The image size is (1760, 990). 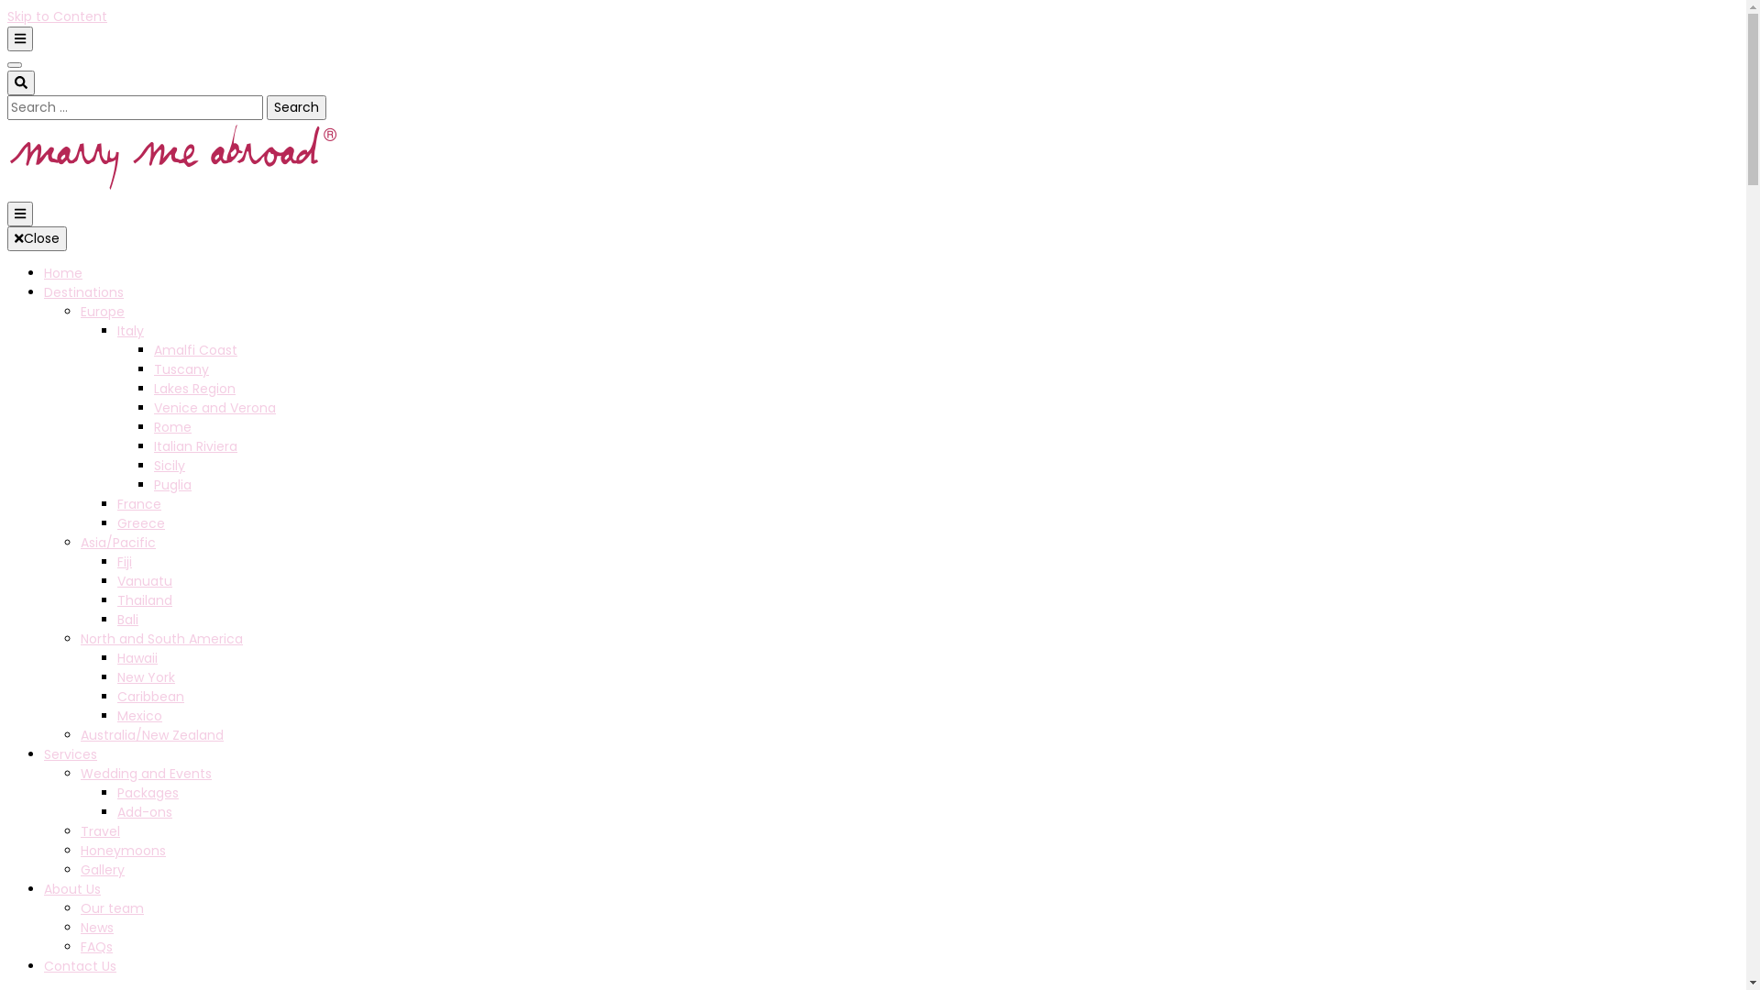 I want to click on Venice and Verona, so click(x=214, y=408).